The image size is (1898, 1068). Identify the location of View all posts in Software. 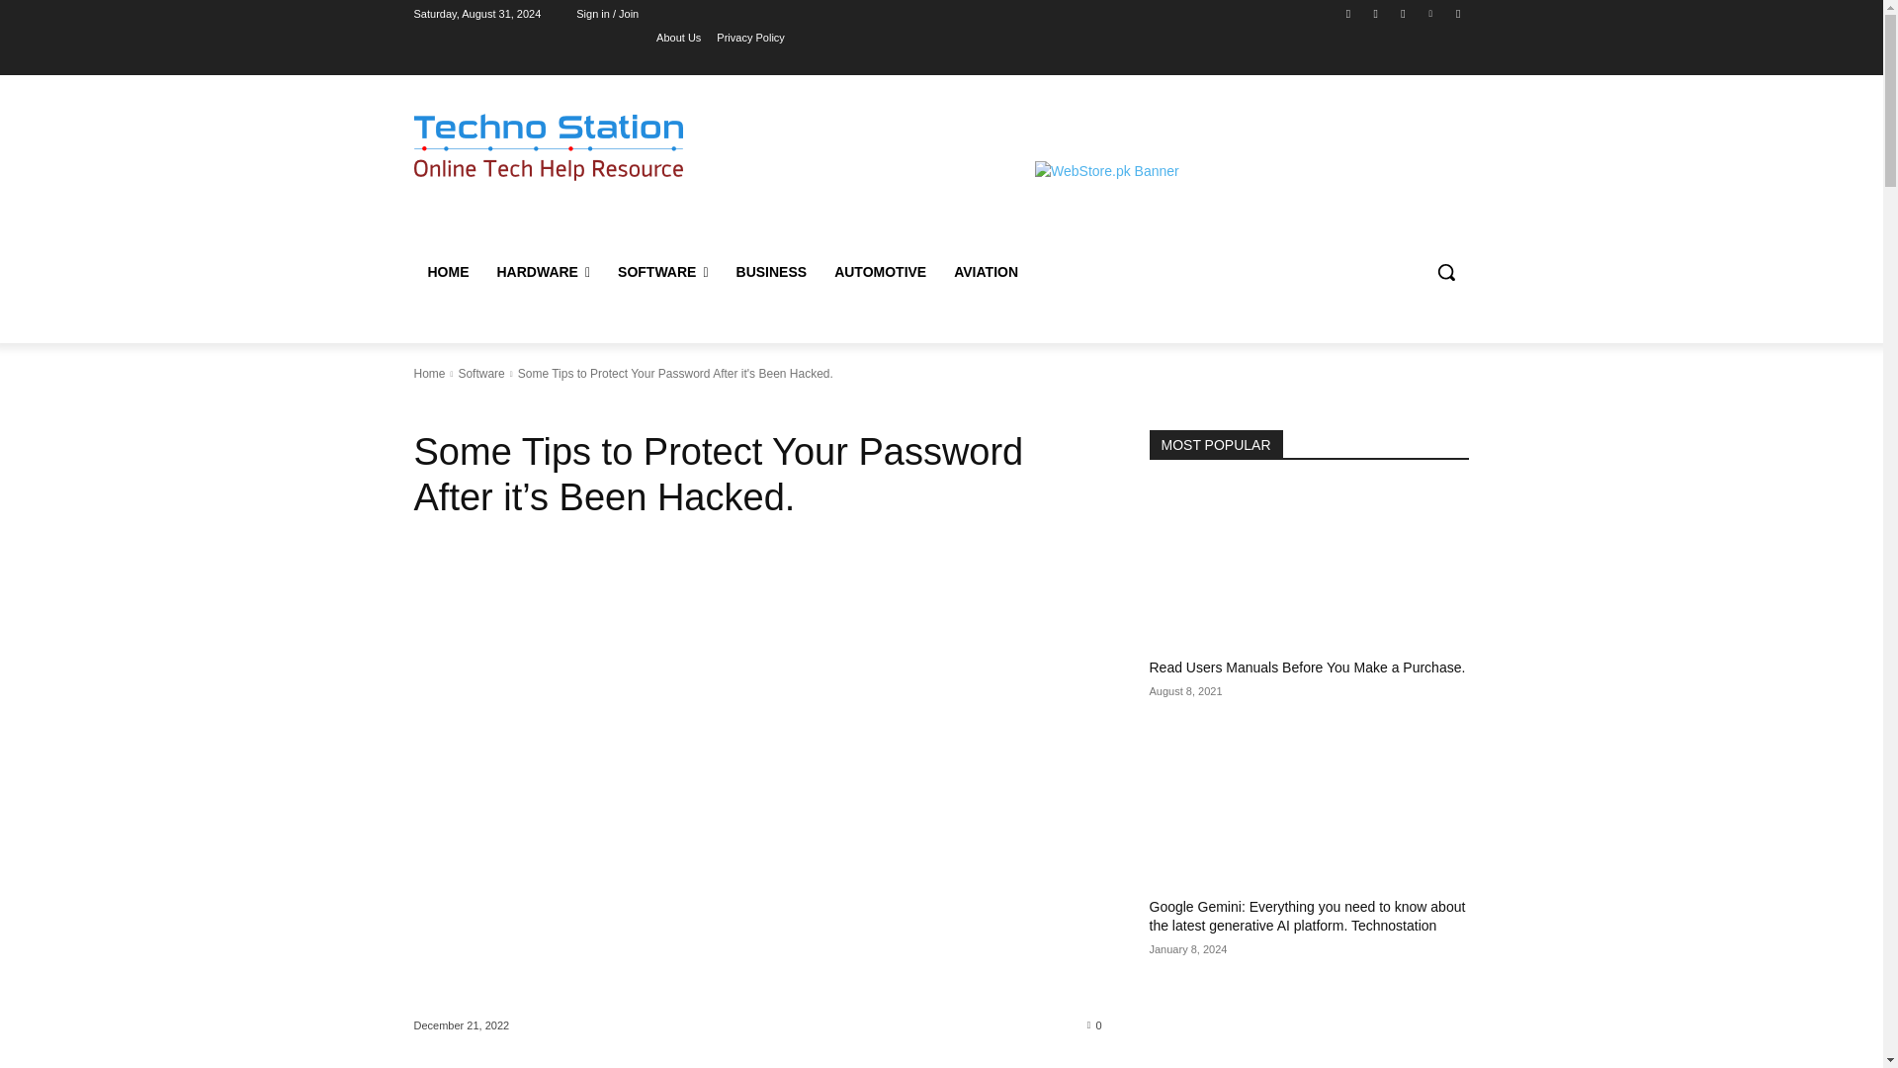
(480, 374).